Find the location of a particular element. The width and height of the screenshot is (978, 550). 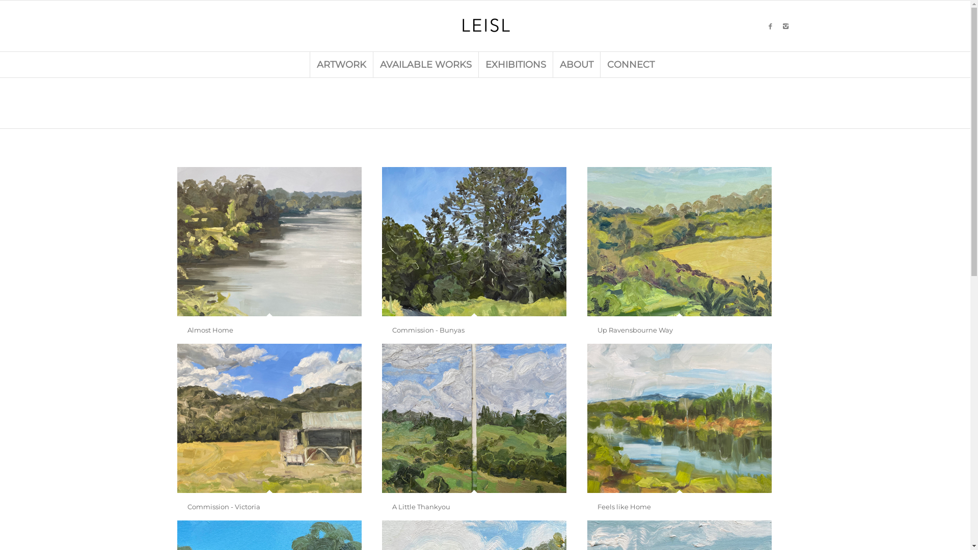

A Little Thankyou is located at coordinates (475, 419).